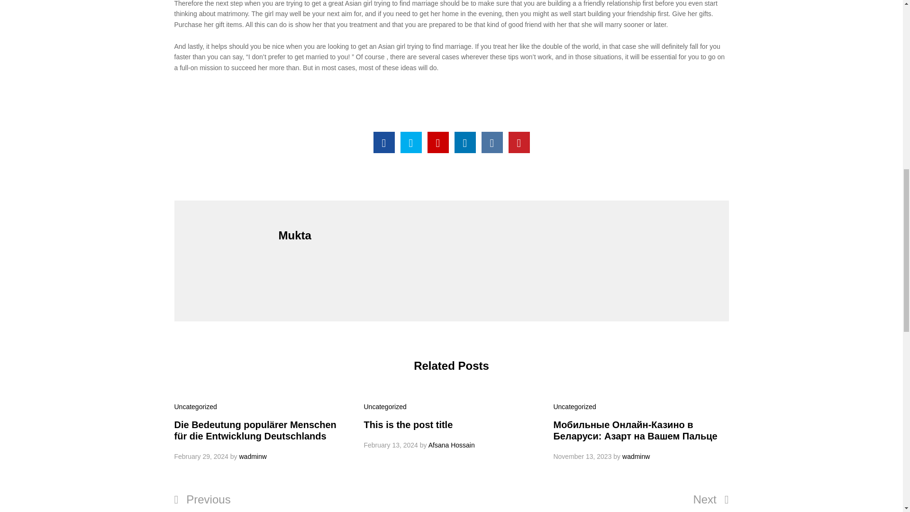 The height and width of the screenshot is (512, 910). I want to click on This is the post title, so click(408, 425).